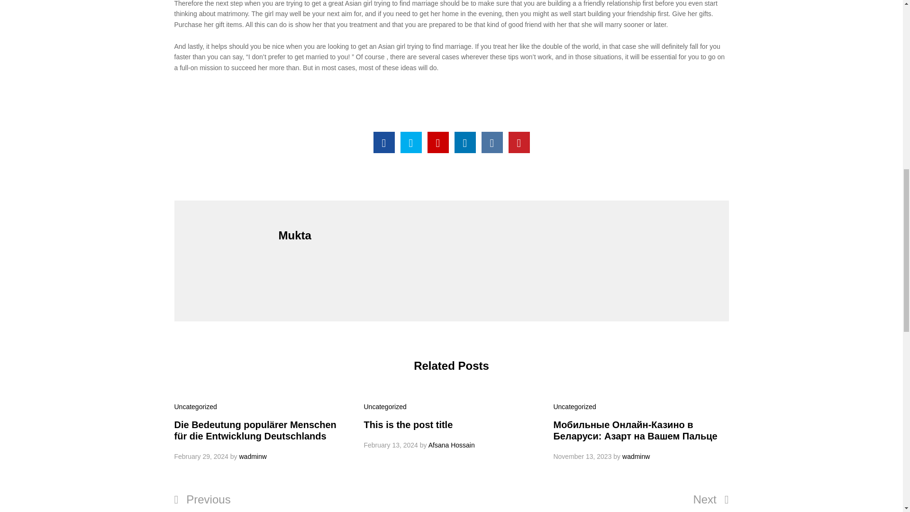 The height and width of the screenshot is (512, 910). I want to click on This is the post title, so click(408, 425).